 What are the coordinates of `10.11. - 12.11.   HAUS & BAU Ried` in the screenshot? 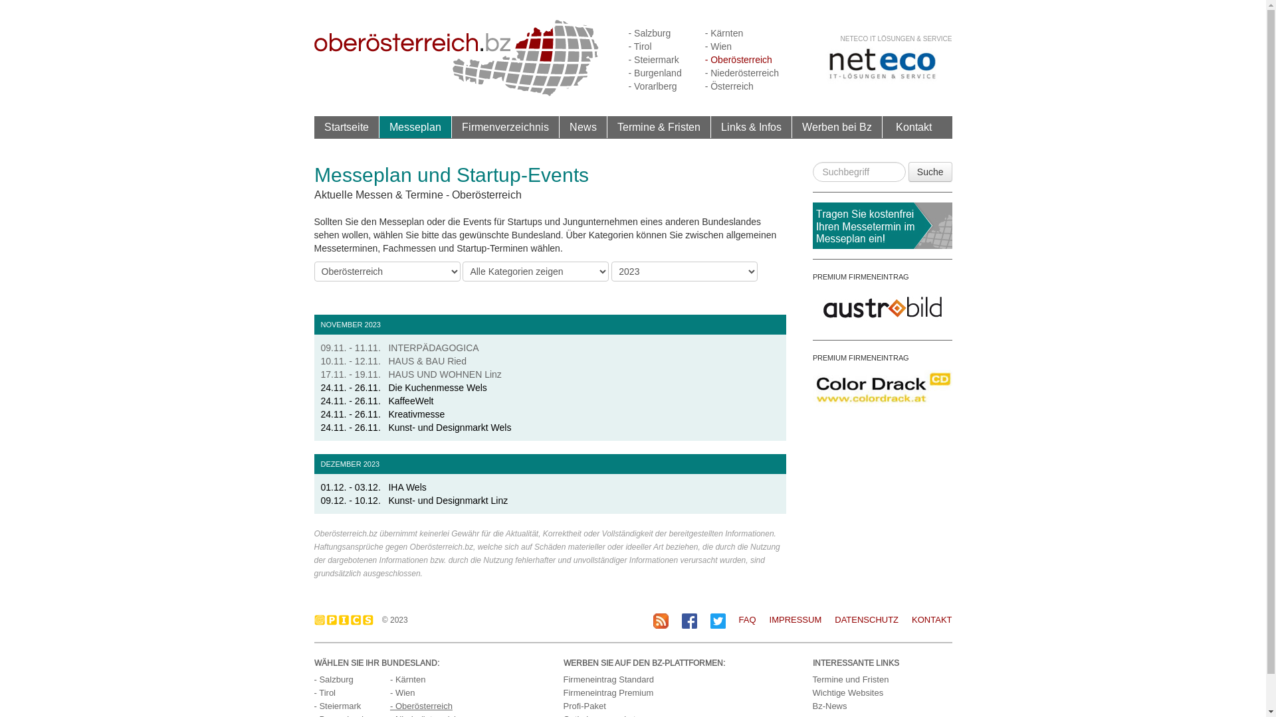 It's located at (393, 361).